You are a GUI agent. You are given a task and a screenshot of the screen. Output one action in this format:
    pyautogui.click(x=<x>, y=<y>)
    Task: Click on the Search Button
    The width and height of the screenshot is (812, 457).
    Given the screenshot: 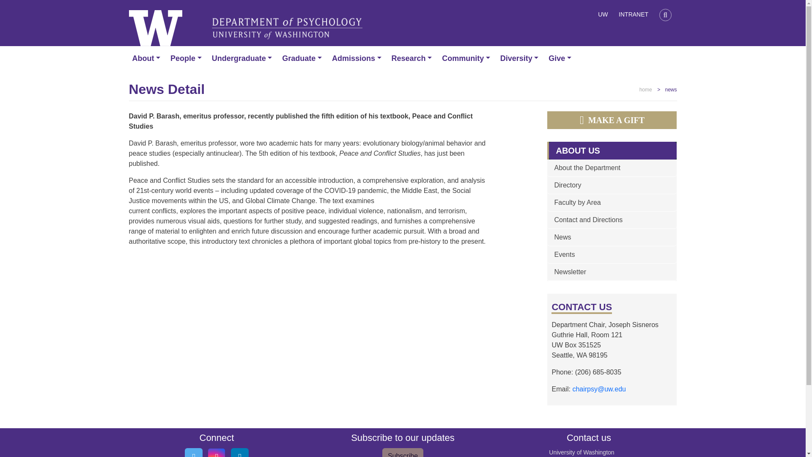 What is the action you would take?
    pyautogui.click(x=665, y=16)
    